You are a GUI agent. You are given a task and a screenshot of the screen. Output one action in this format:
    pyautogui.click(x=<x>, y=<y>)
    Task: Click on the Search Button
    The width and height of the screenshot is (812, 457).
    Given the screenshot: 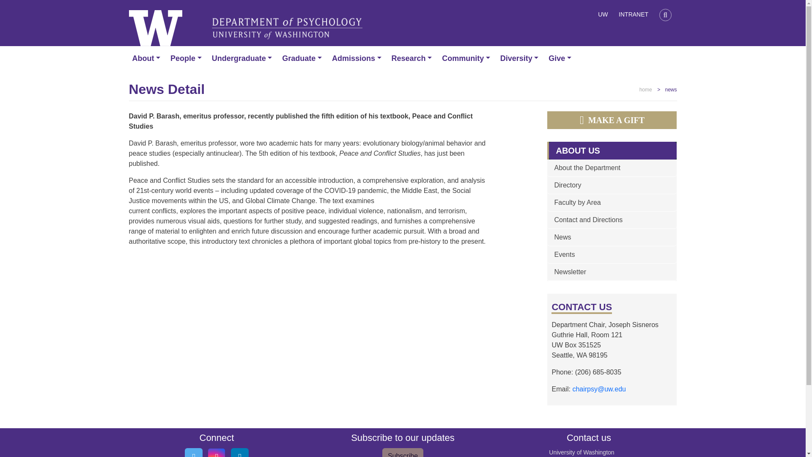 What is the action you would take?
    pyautogui.click(x=665, y=16)
    